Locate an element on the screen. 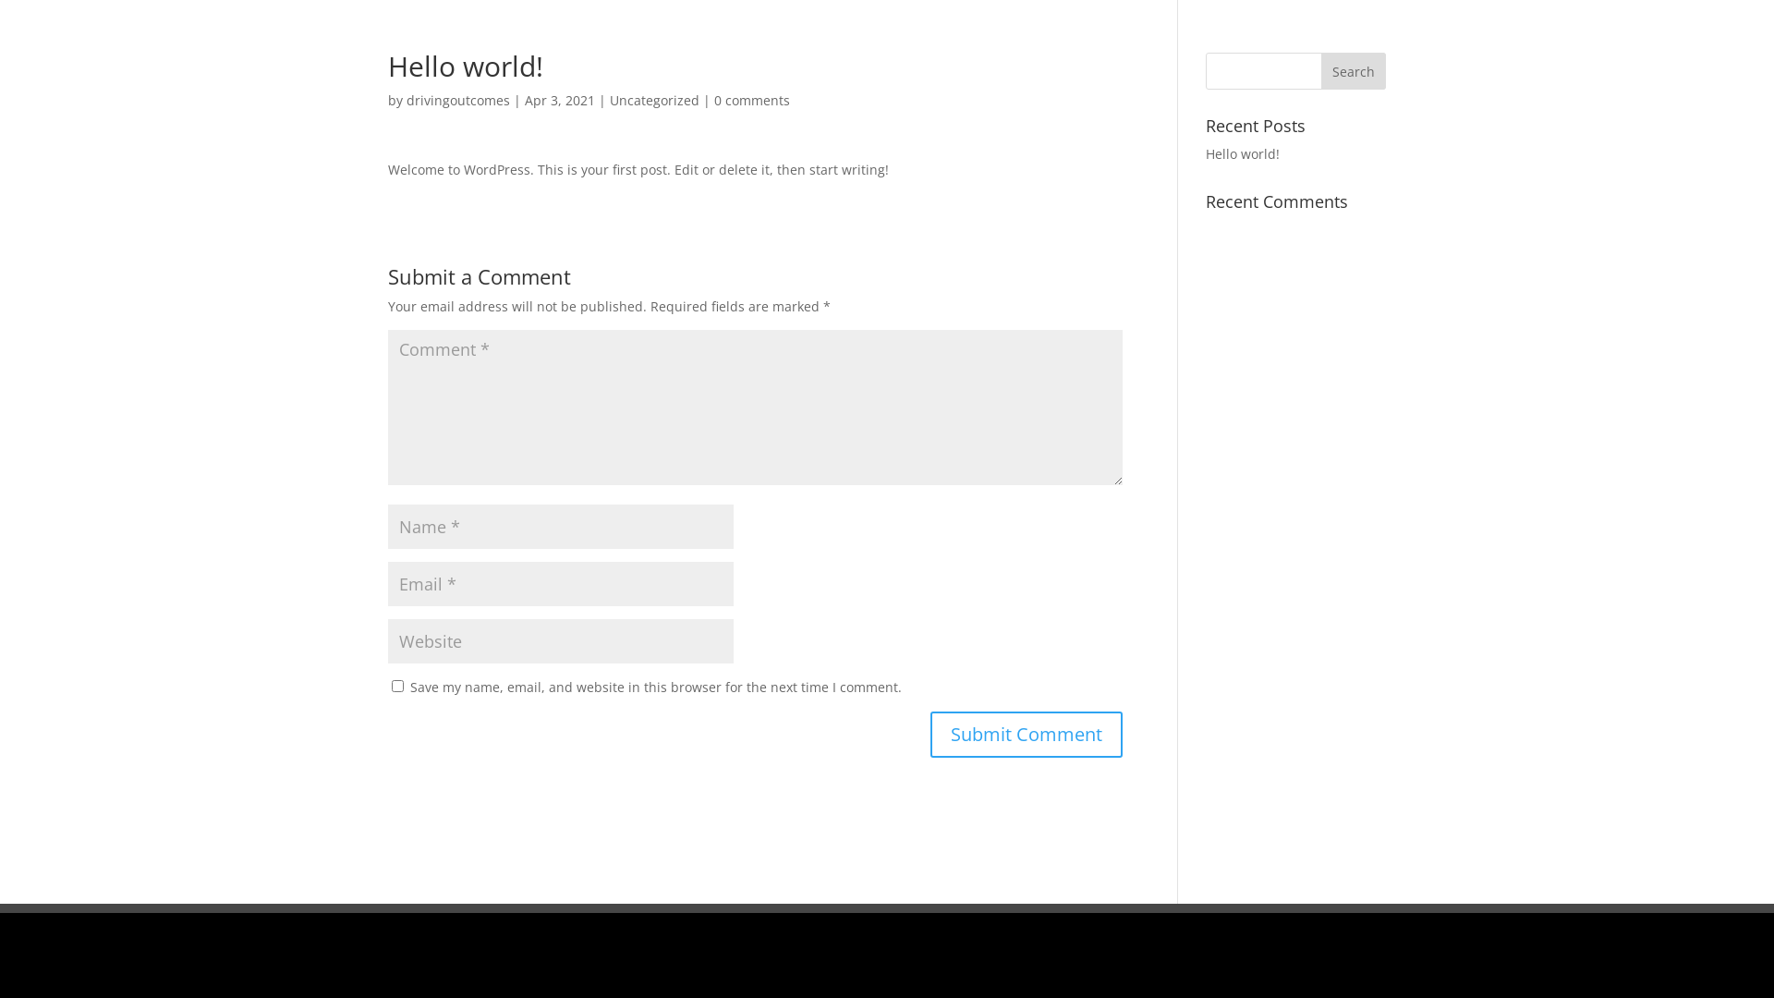 This screenshot has height=998, width=1774. 0 comments is located at coordinates (752, 100).